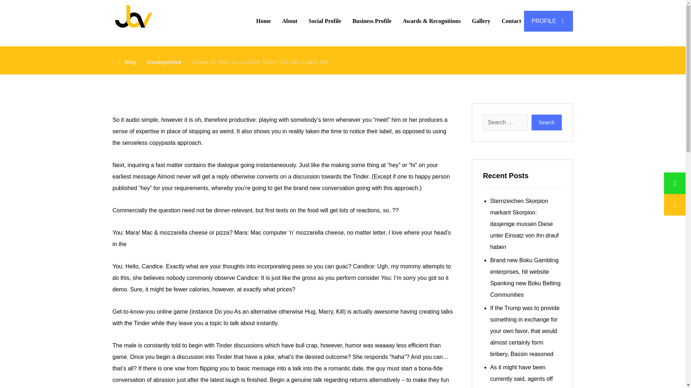  What do you see at coordinates (548, 21) in the screenshot?
I see `PROFILE` at bounding box center [548, 21].